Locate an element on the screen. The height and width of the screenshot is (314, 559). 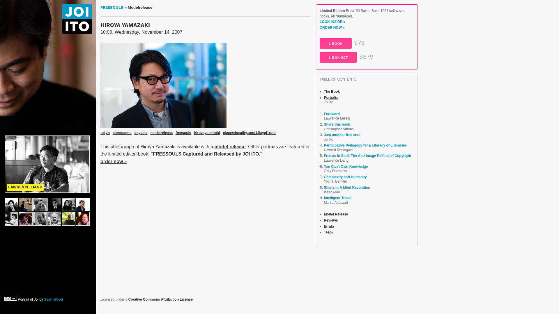
freesouls is located at coordinates (183, 133).